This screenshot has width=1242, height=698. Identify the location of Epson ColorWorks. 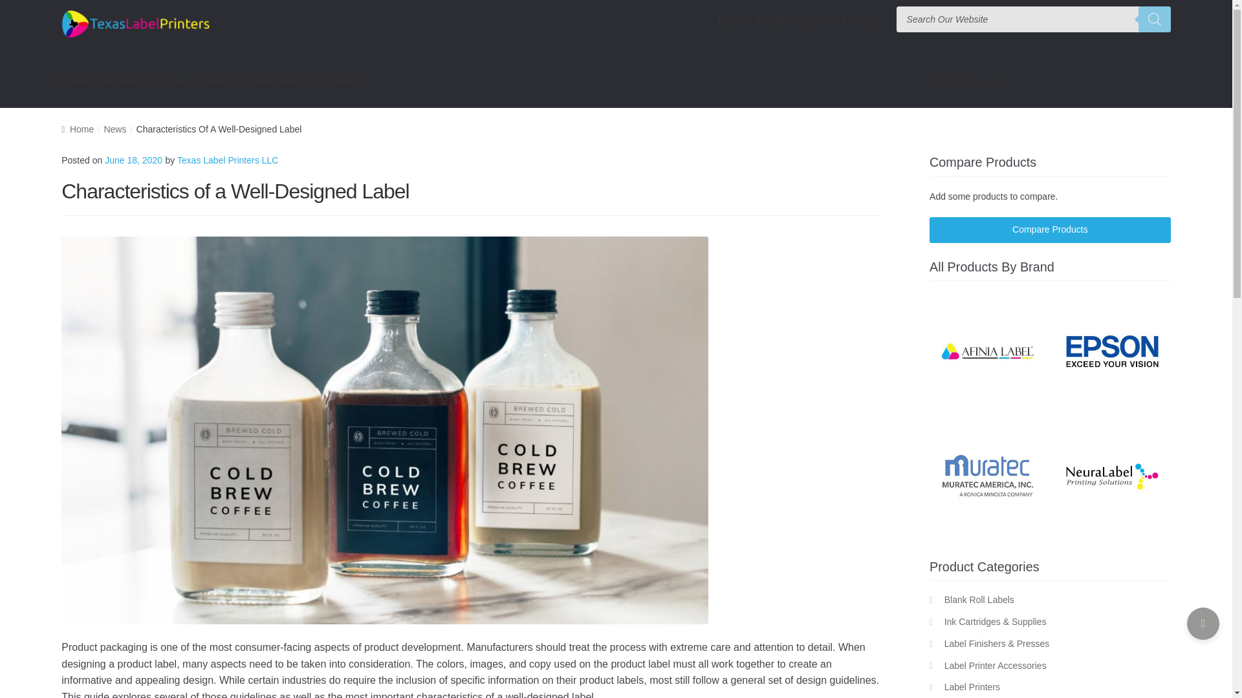
(1112, 350).